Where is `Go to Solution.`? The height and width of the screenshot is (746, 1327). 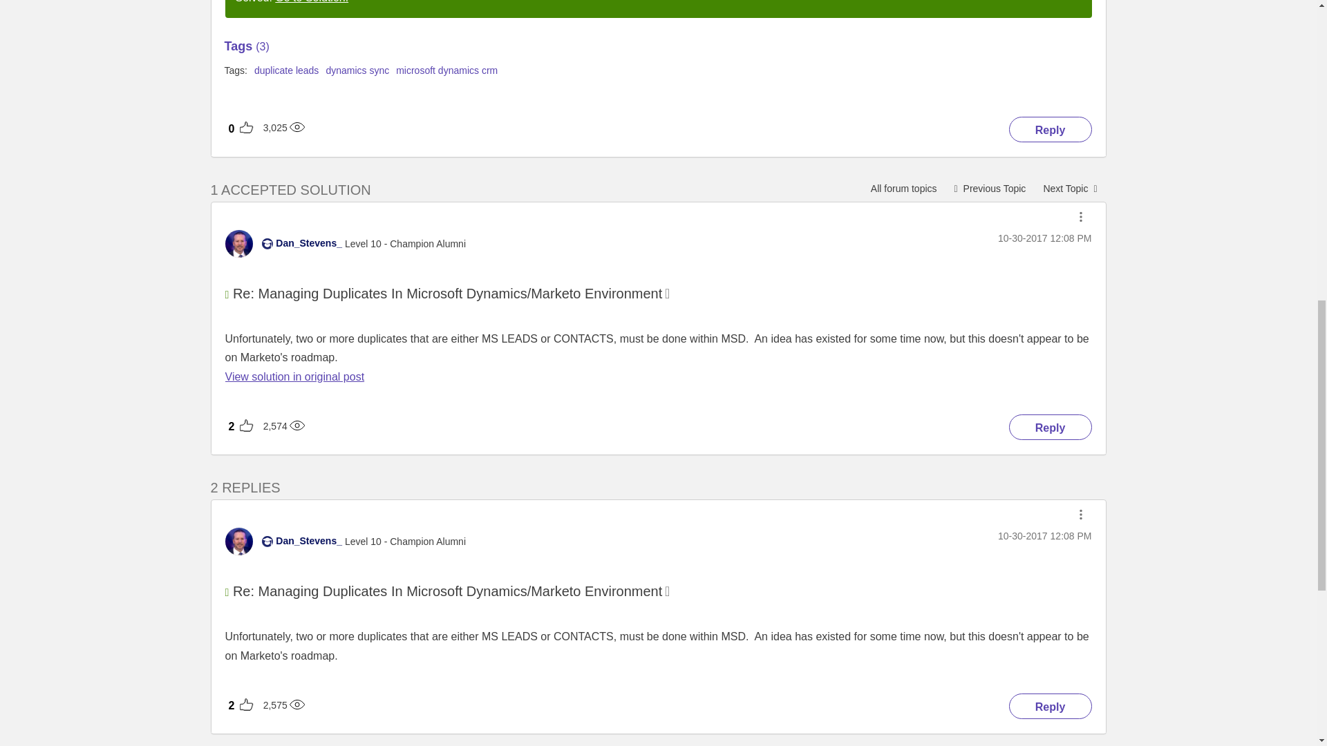
Go to Solution. is located at coordinates (311, 1).